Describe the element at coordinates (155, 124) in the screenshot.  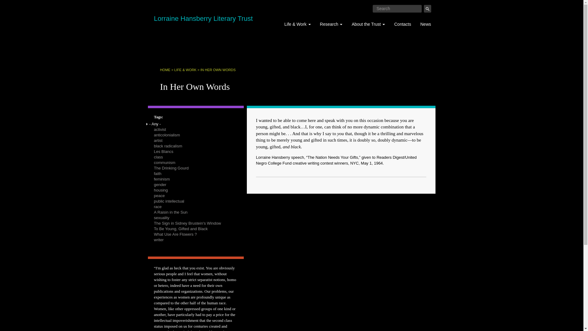
I see `- Any -` at that location.